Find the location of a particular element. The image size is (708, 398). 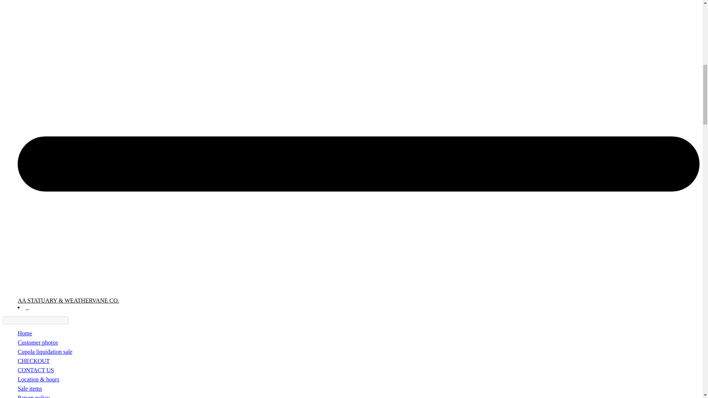

ALL PRODUCTS ARE GUARANTEED FOR ONE YEAR FROM DELIVERY DATE. is located at coordinates (25, 333).